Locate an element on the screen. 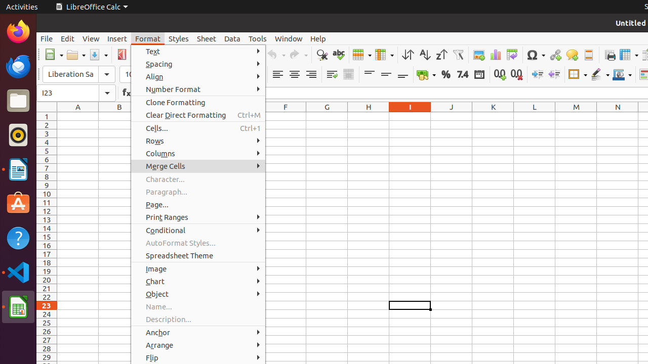  AutoFormat Styles... is located at coordinates (198, 243).